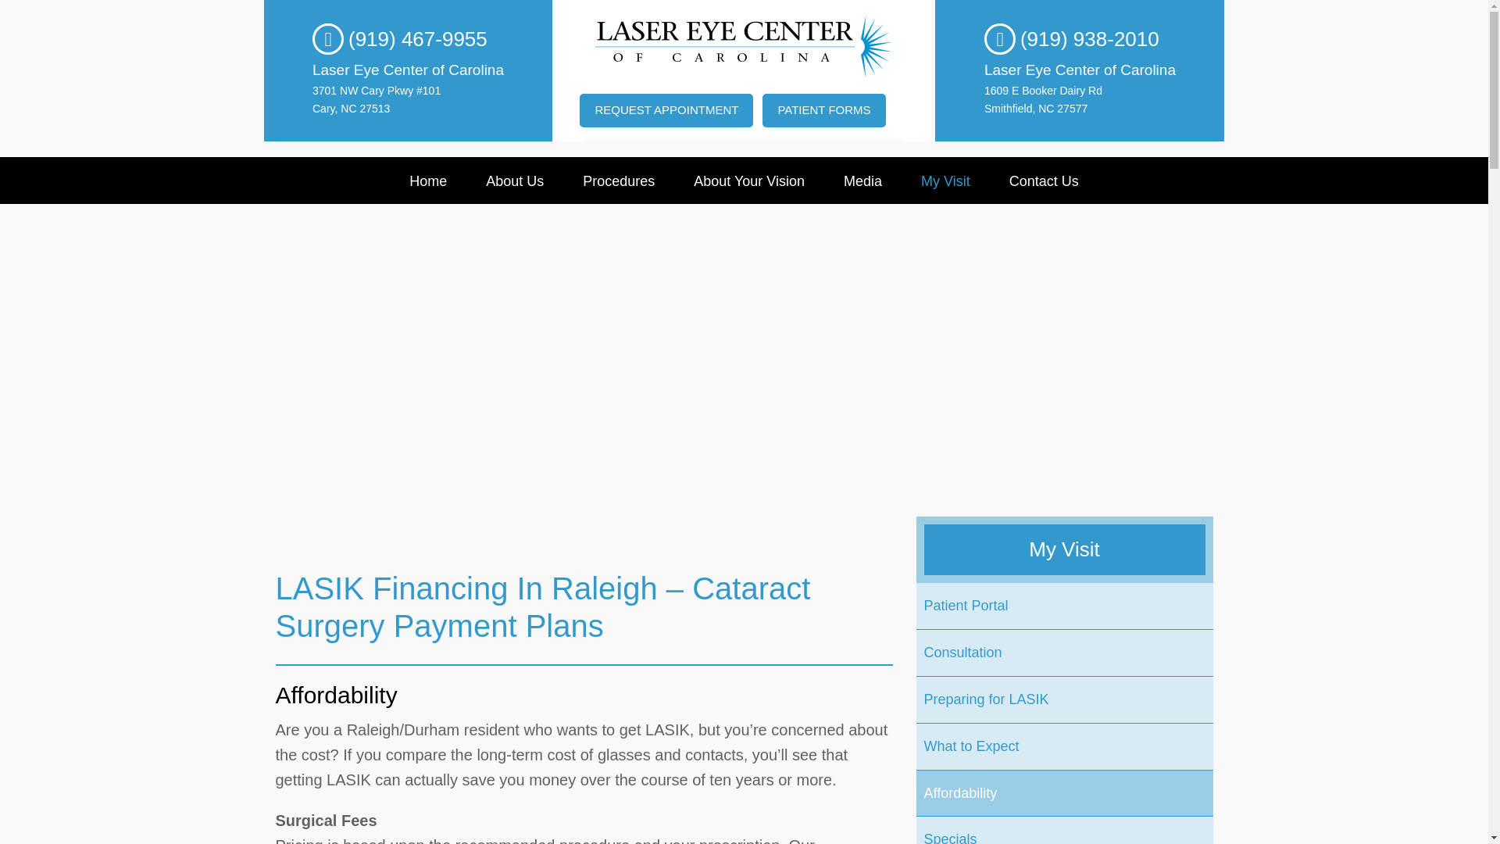 The height and width of the screenshot is (844, 1500). I want to click on iFS, so click(619, 488).